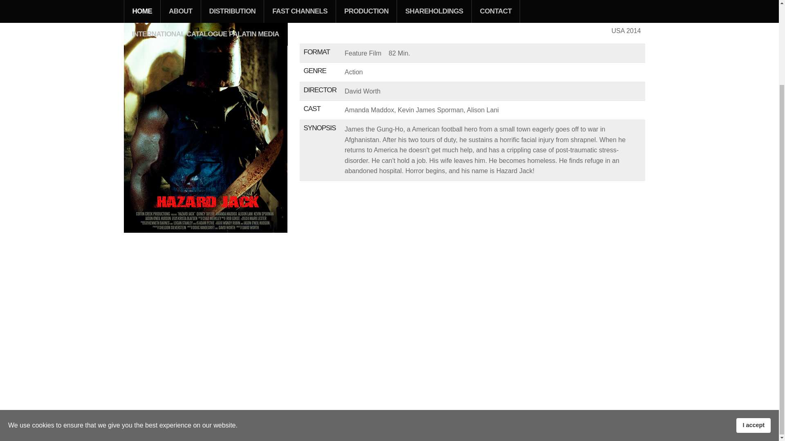 The height and width of the screenshot is (441, 785). I want to click on Contact us, so click(175, 425).